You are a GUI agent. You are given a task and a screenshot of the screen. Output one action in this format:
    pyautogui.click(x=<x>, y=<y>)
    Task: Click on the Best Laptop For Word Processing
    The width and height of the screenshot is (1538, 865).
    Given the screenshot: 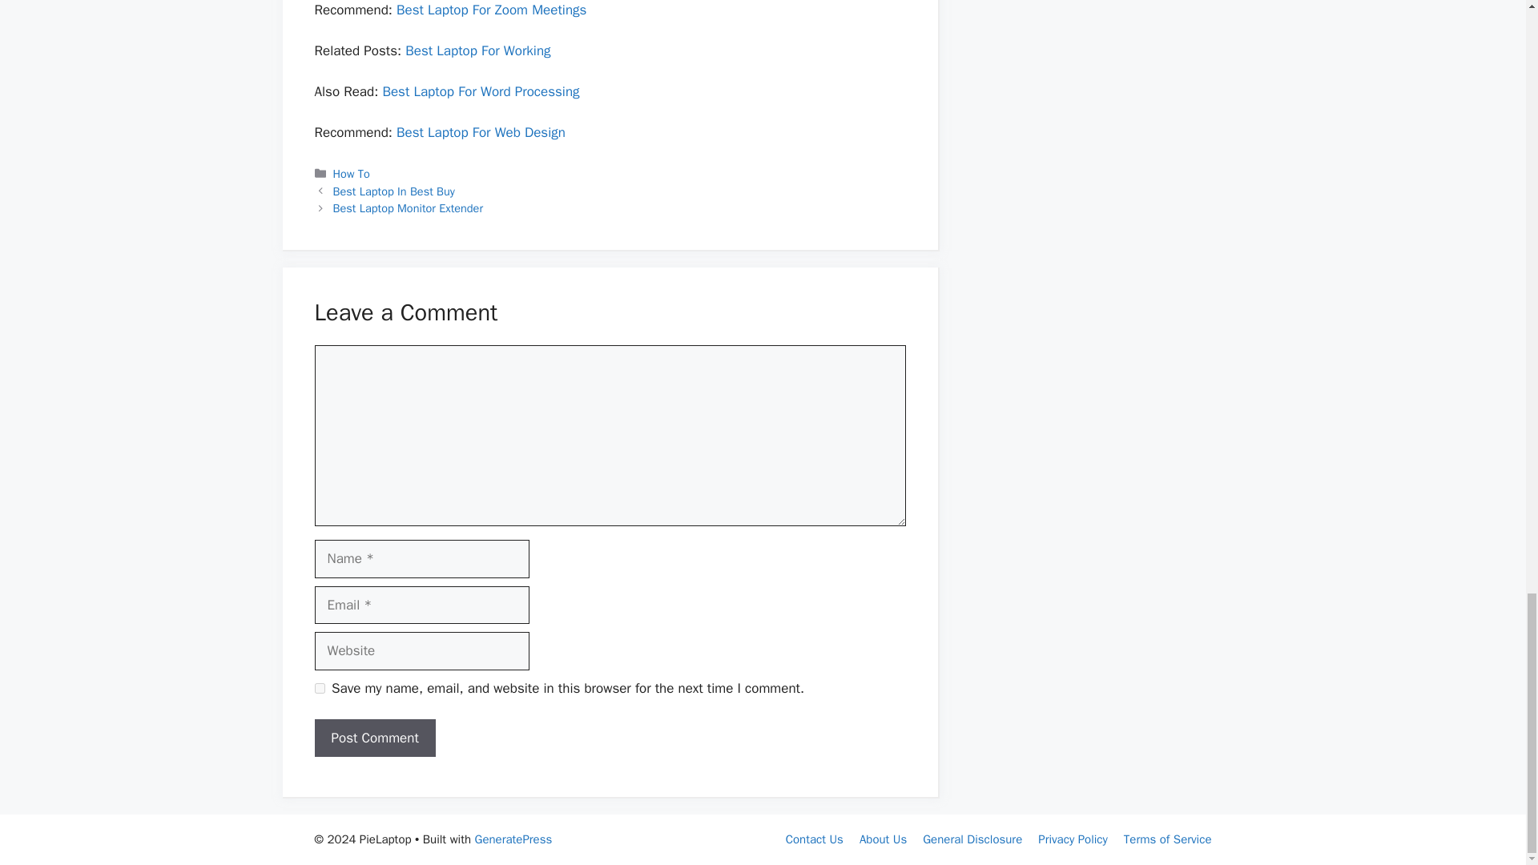 What is the action you would take?
    pyautogui.click(x=481, y=91)
    